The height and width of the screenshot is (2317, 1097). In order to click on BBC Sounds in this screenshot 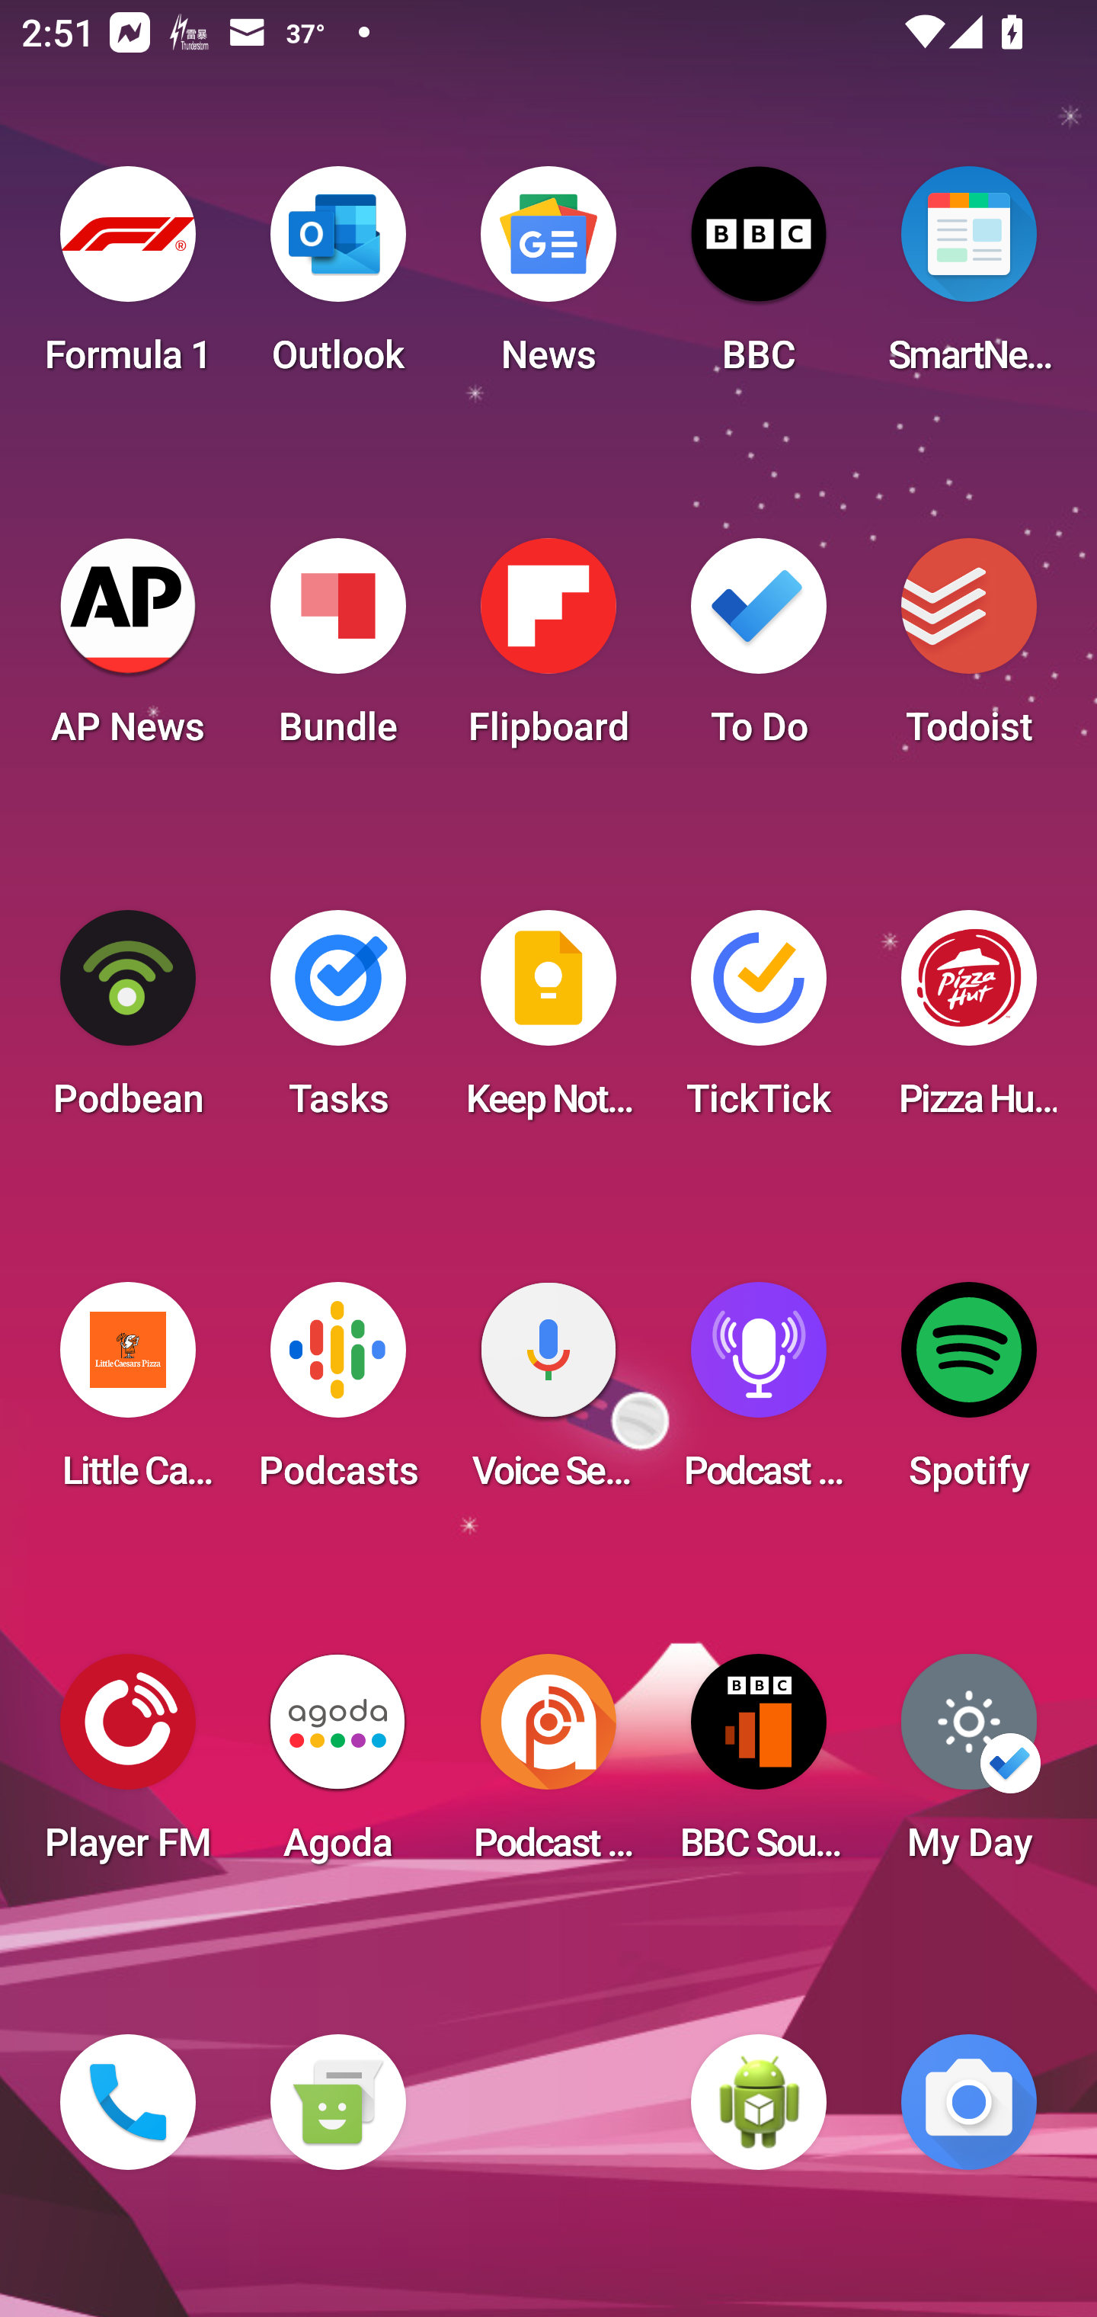, I will do `click(759, 1767)`.